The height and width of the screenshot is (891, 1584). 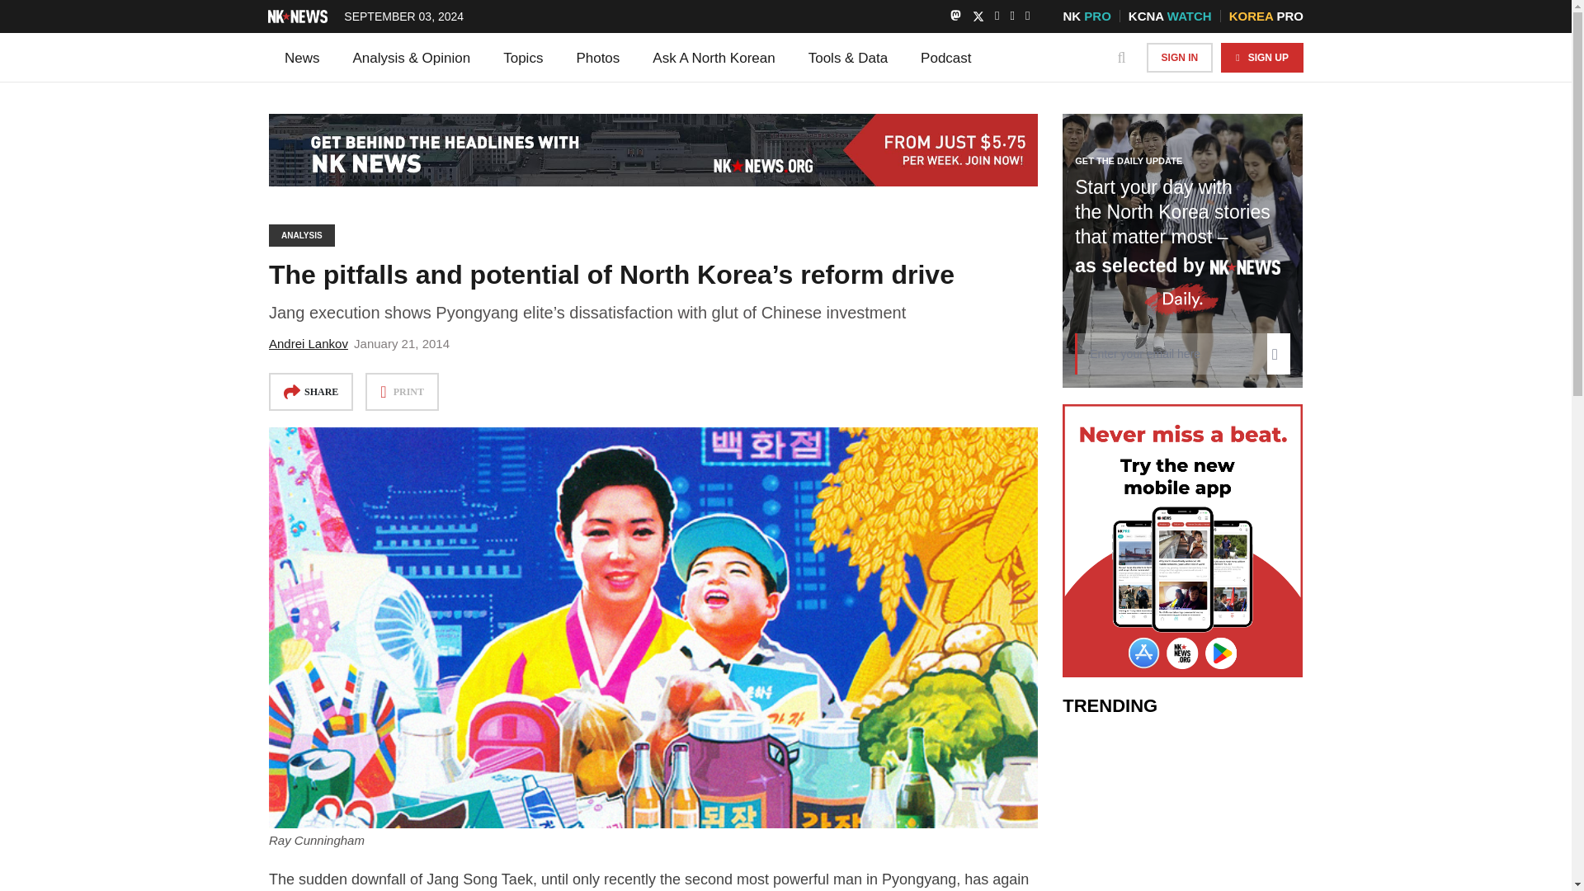 What do you see at coordinates (1170, 16) in the screenshot?
I see `KCNA WATCH` at bounding box center [1170, 16].